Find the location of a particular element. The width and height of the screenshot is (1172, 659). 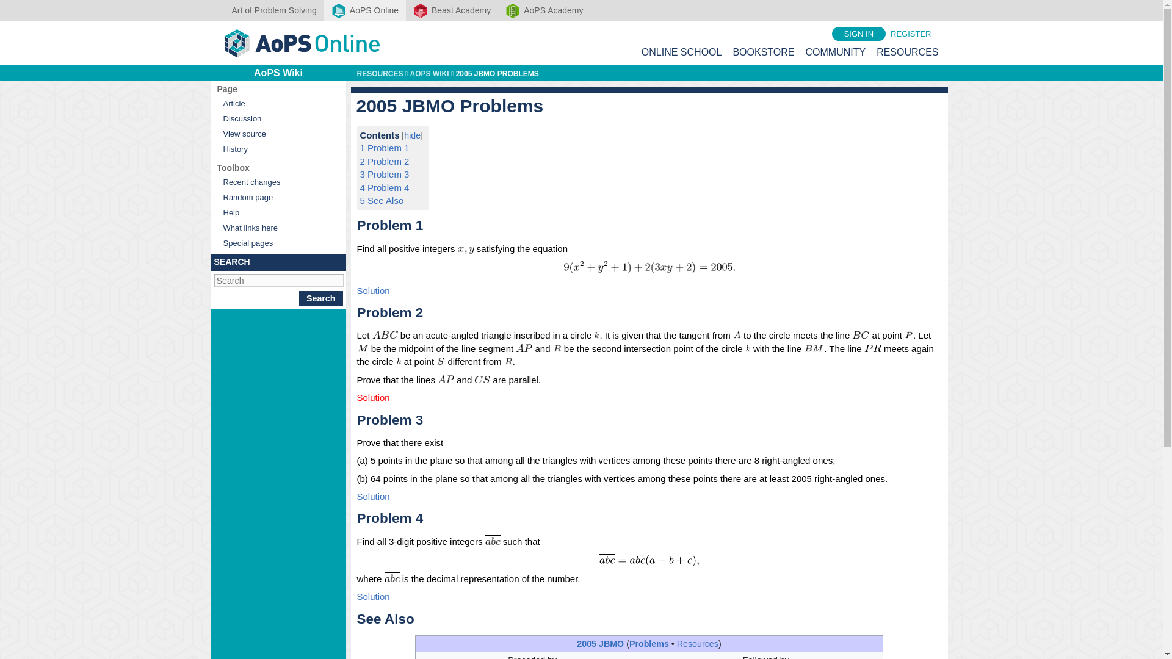

Beast Academy is located at coordinates (452, 10).